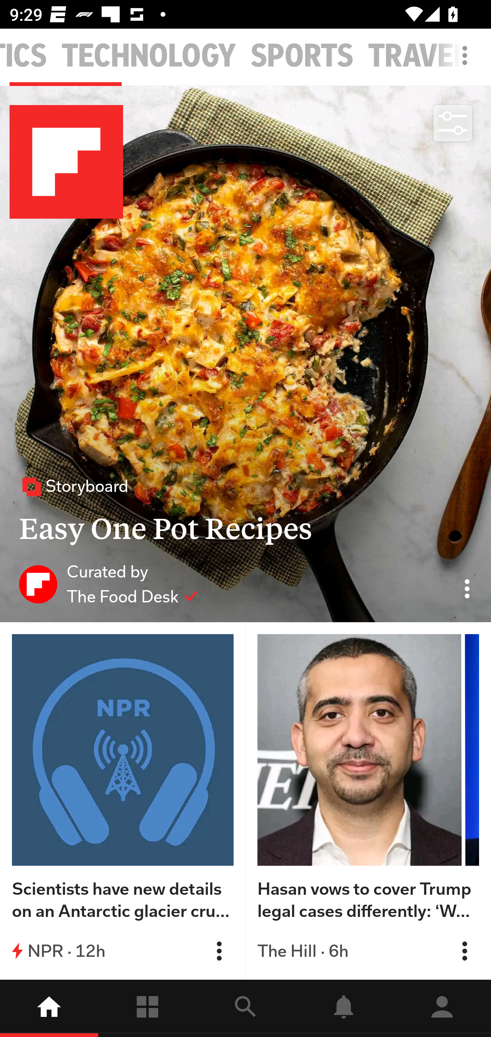 This screenshot has width=491, height=1037. Describe the element at coordinates (245, 1008) in the screenshot. I see `explore` at that location.